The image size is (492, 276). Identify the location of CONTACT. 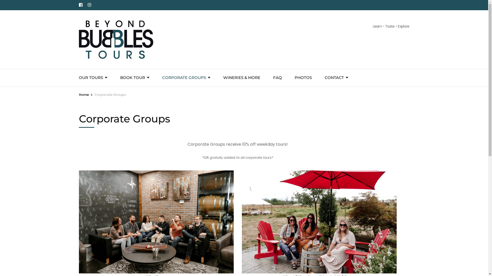
(334, 78).